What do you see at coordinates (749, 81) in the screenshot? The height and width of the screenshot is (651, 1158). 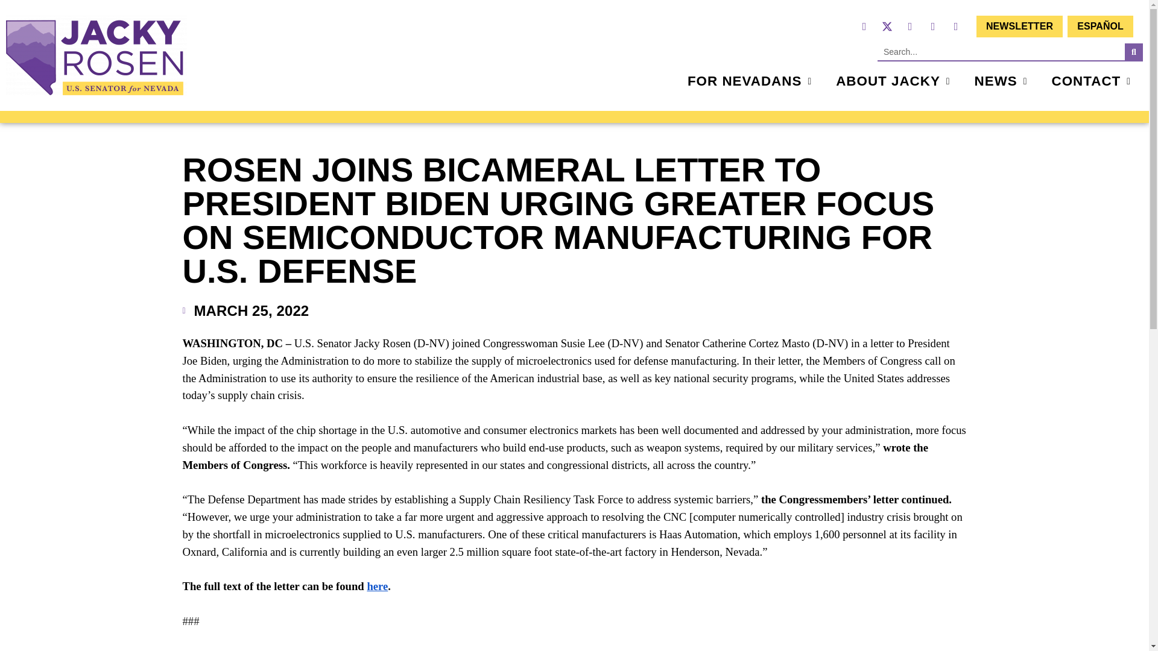 I see `FOR NEVADANS` at bounding box center [749, 81].